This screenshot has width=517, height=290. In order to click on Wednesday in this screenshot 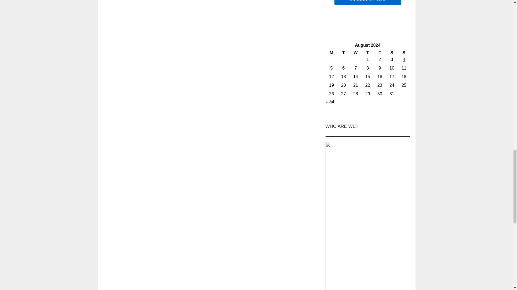, I will do `click(355, 53)`.